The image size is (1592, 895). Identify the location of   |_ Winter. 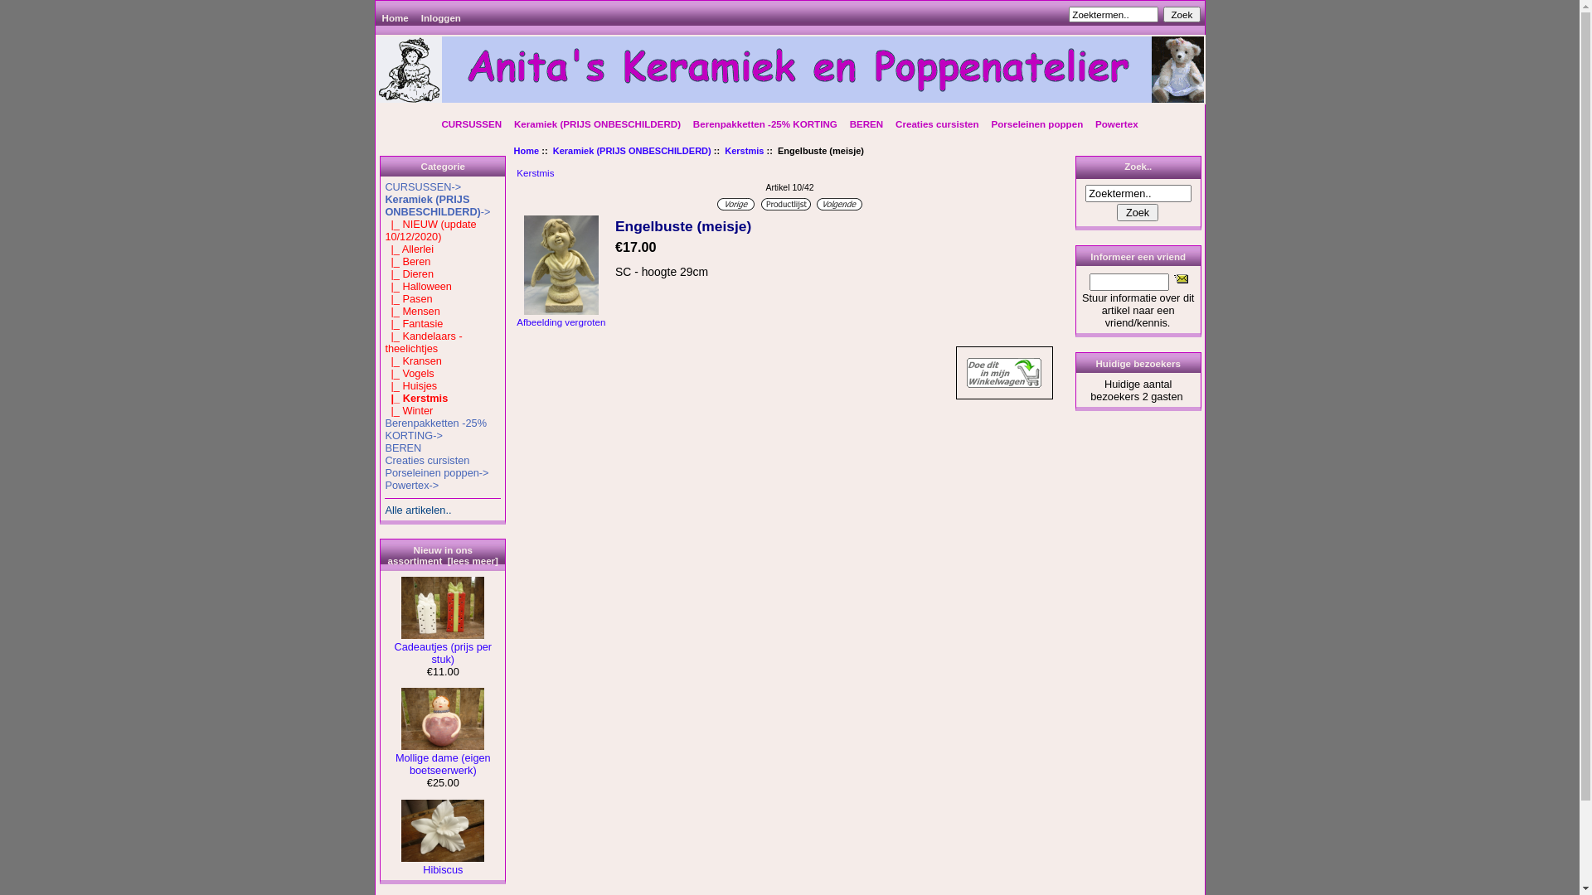
(409, 411).